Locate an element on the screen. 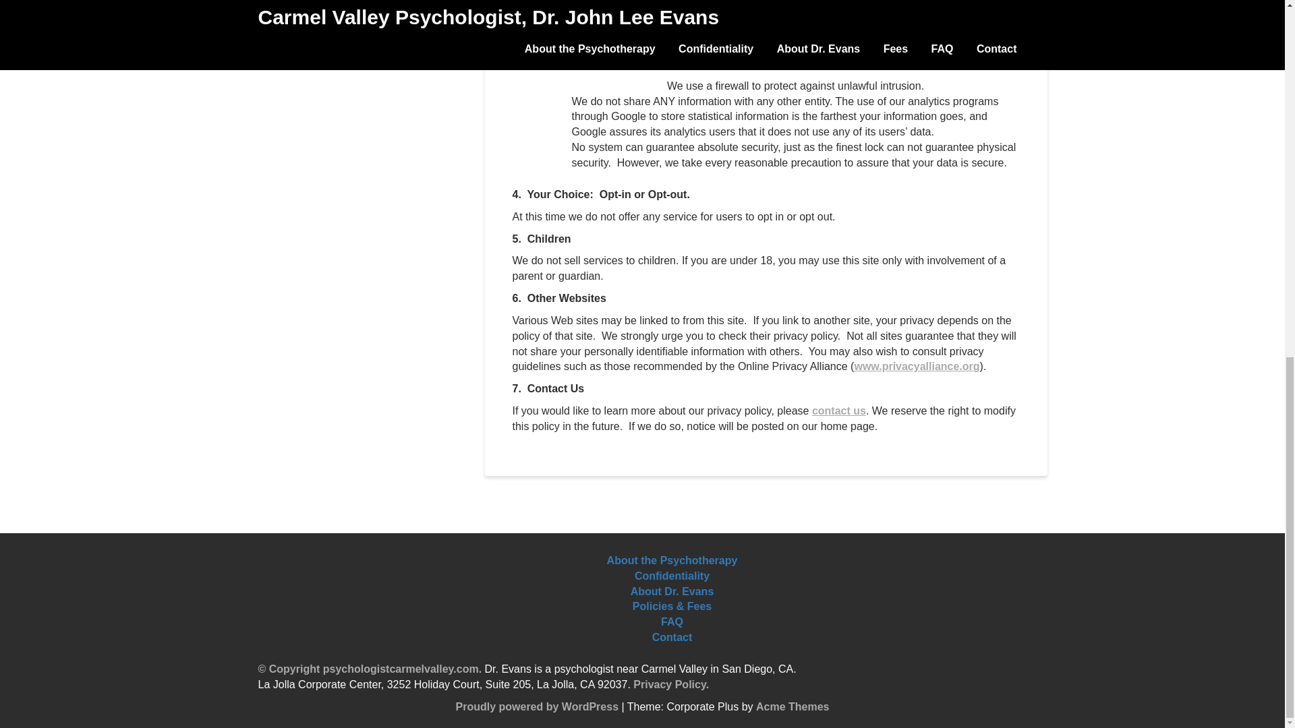 This screenshot has width=1295, height=728. About the Psychotherapy is located at coordinates (672, 561).